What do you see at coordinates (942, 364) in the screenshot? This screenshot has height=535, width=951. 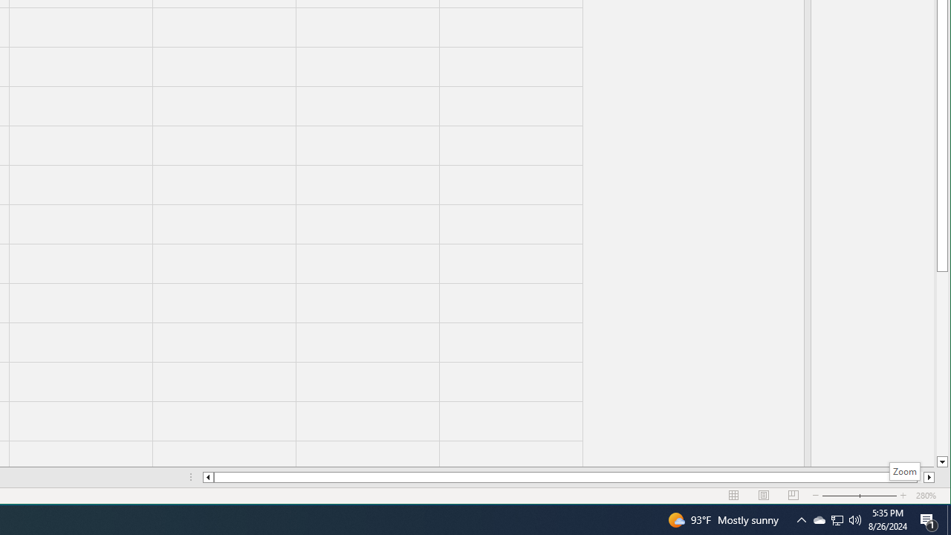 I see `Page right` at bounding box center [942, 364].